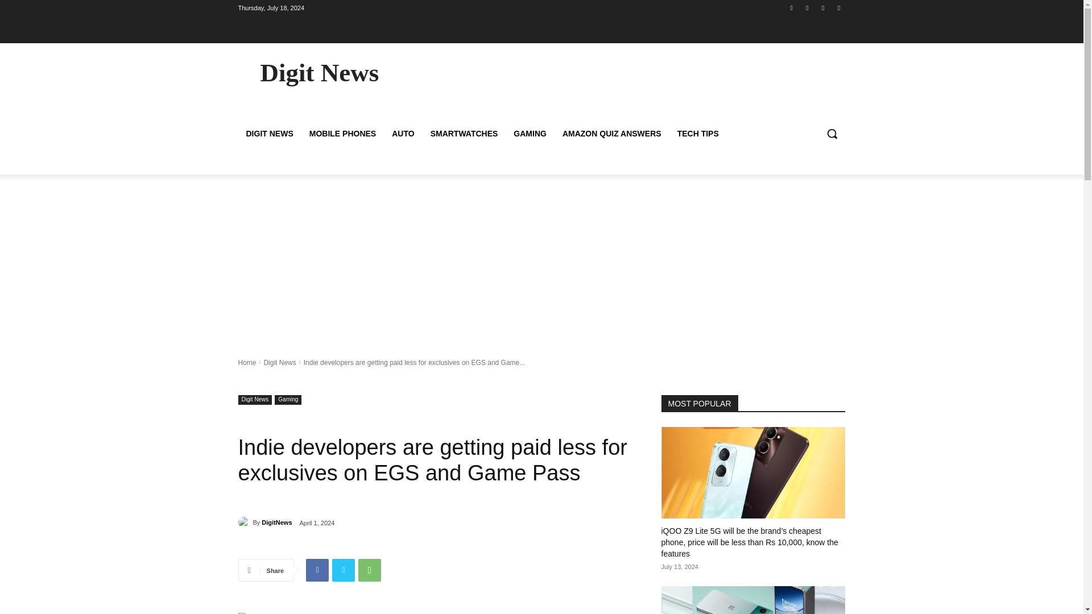  I want to click on Youtube, so click(838, 7).